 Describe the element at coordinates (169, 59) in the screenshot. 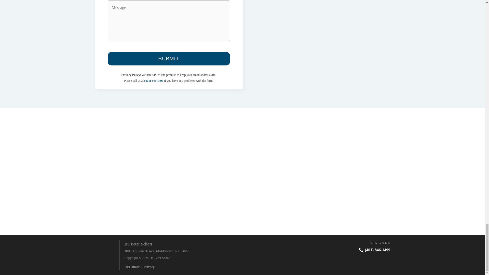

I see `Submit` at that location.